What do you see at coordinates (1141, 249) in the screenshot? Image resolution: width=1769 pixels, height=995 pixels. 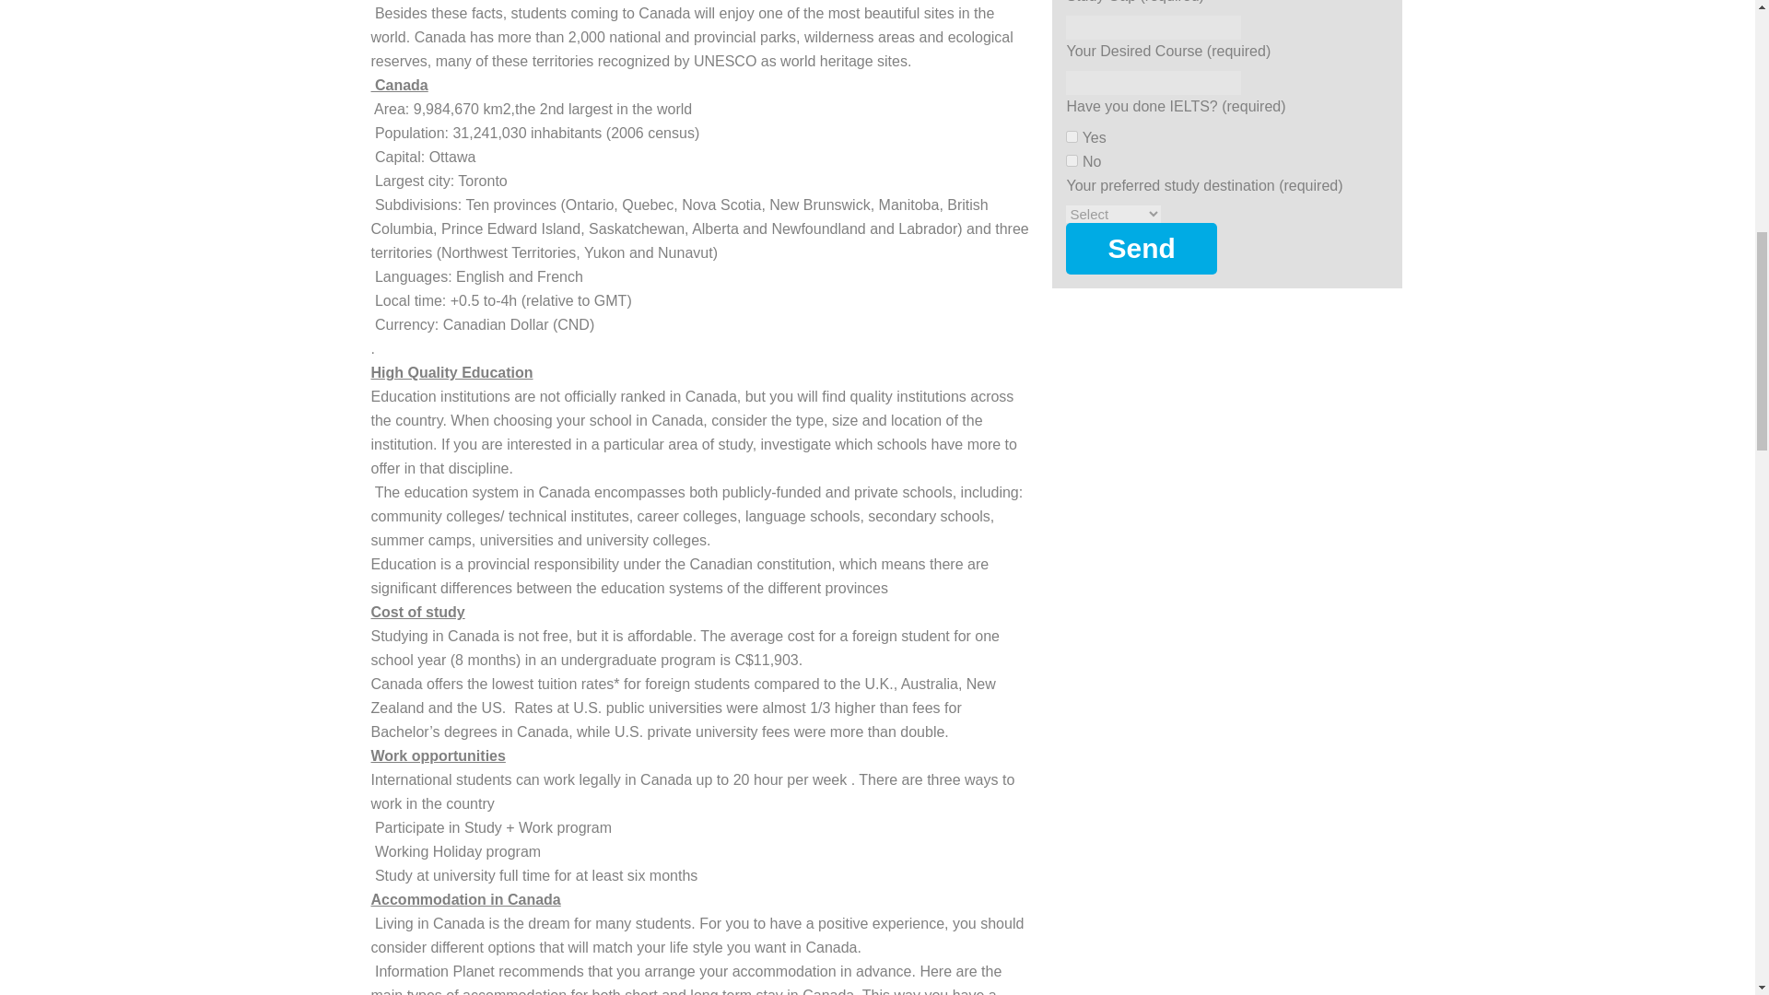 I see `Send` at bounding box center [1141, 249].